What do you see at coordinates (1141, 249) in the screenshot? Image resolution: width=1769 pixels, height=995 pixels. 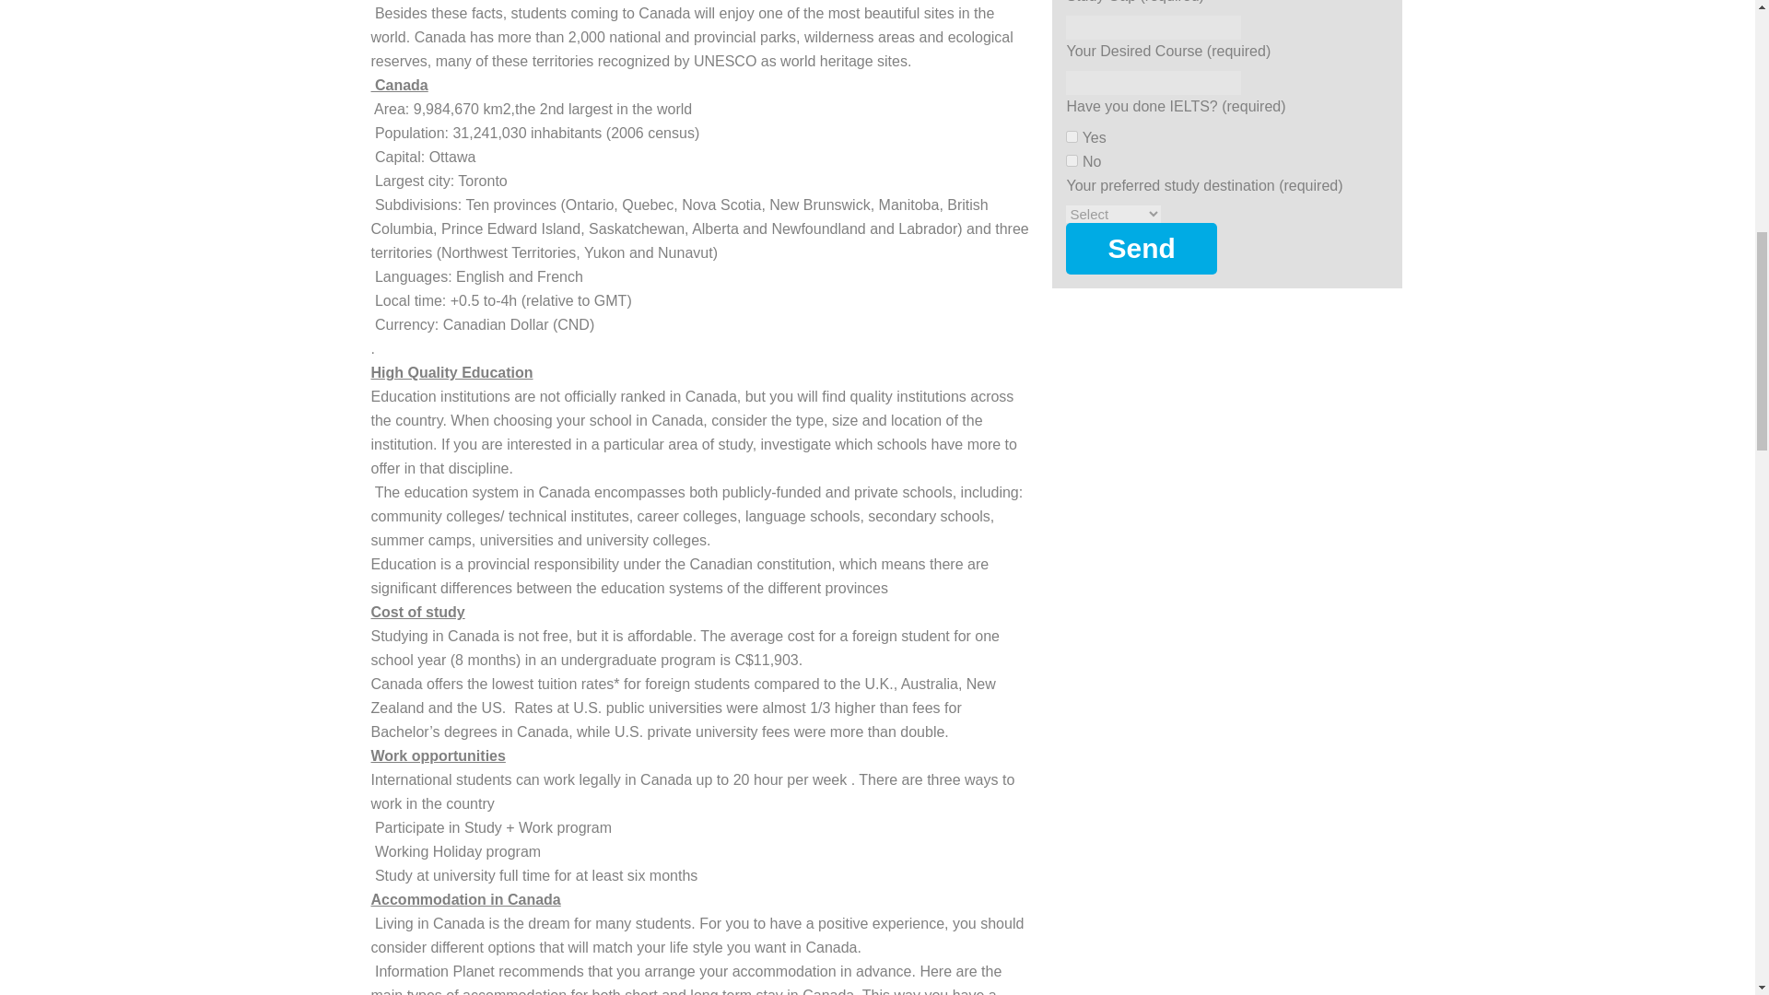 I see `Send` at bounding box center [1141, 249].